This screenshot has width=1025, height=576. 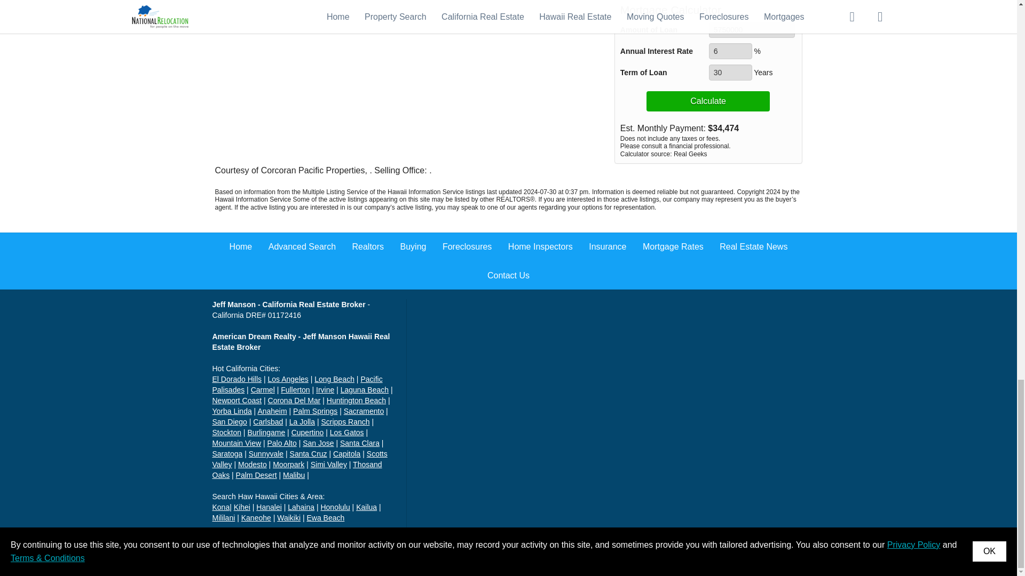 I want to click on 6, so click(x=730, y=51).